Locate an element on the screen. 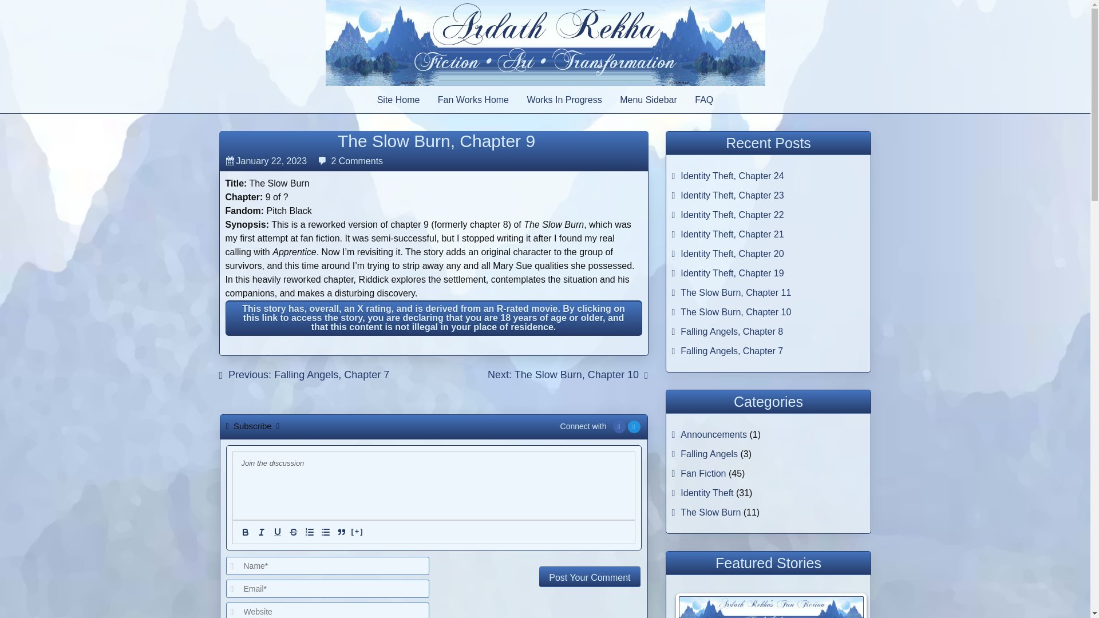 This screenshot has height=618, width=1099. Identity Theft, Chapter 21 is located at coordinates (732, 233).